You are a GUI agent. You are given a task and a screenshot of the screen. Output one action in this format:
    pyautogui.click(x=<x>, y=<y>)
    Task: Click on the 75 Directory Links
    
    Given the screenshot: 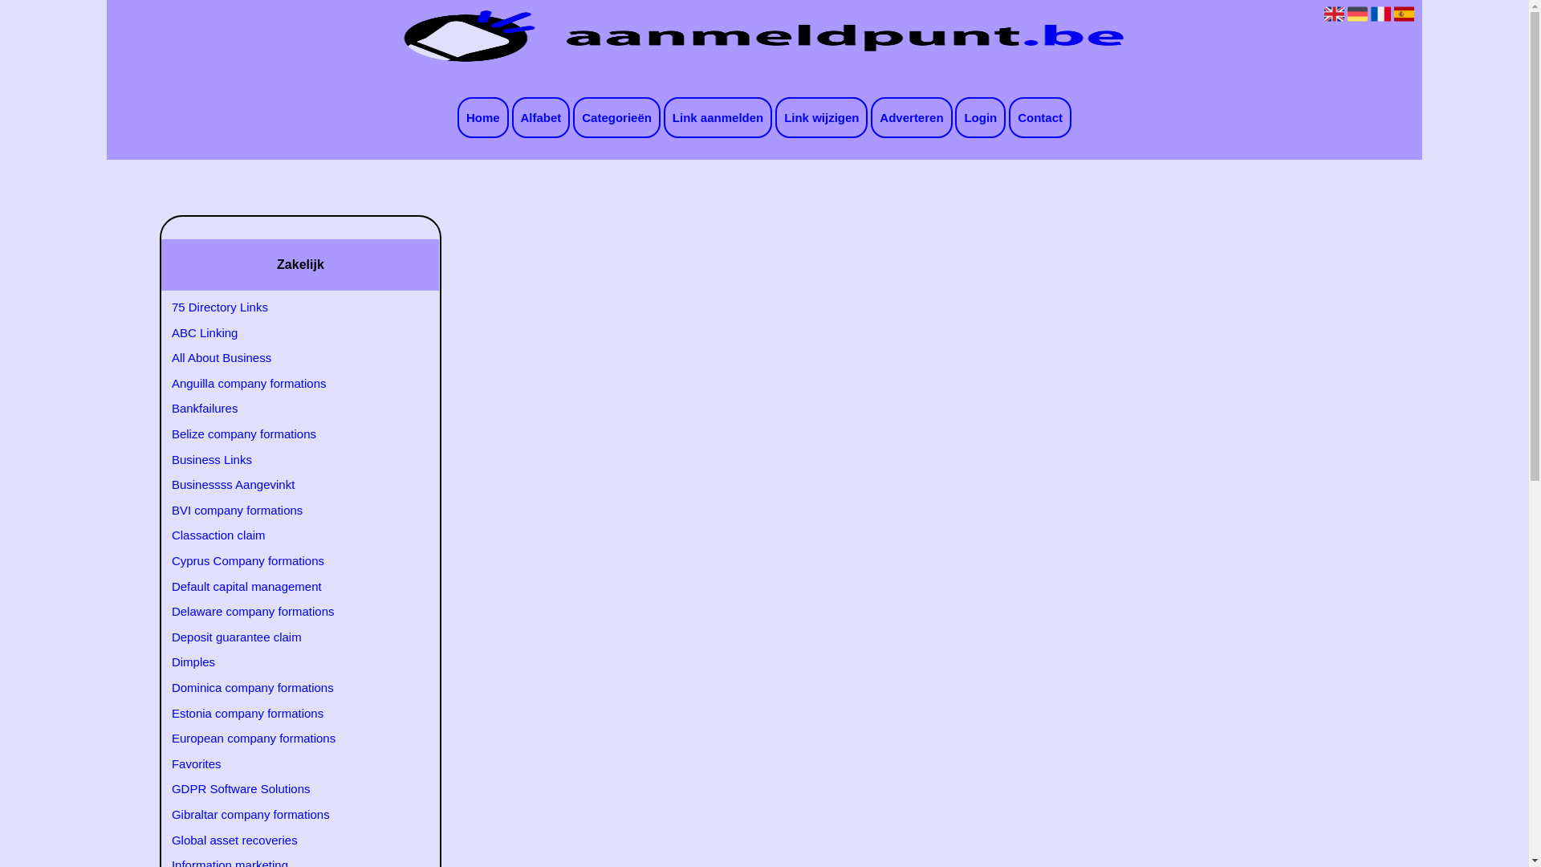 What is the action you would take?
    pyautogui.click(x=291, y=307)
    